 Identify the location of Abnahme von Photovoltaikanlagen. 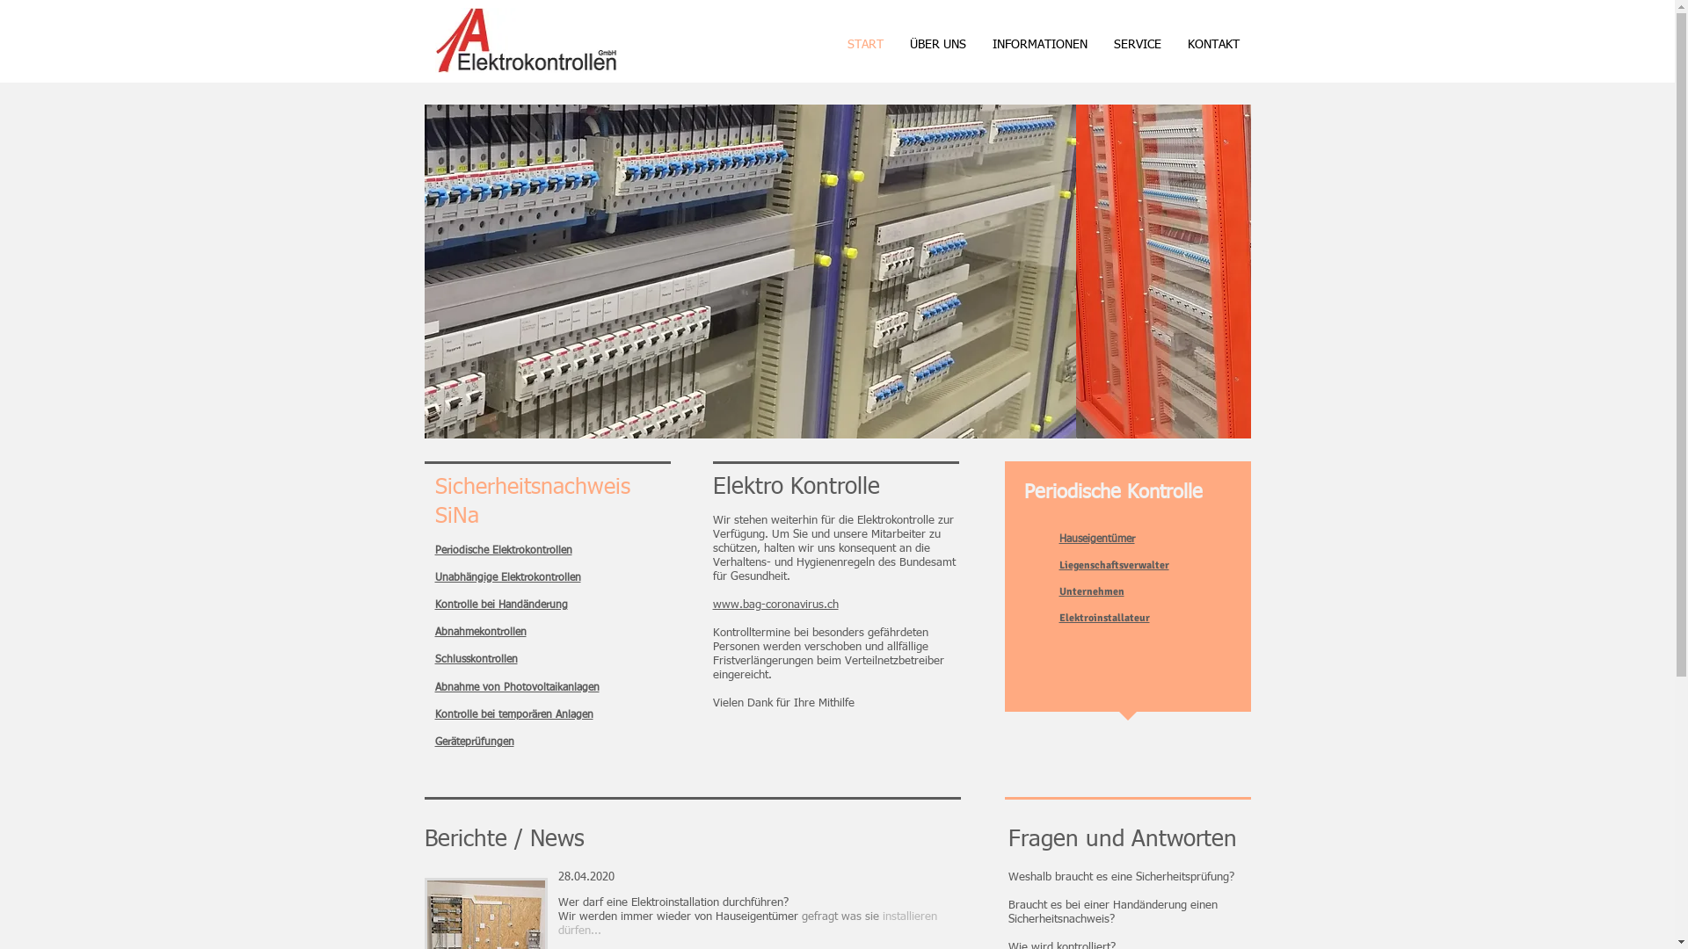
(516, 688).